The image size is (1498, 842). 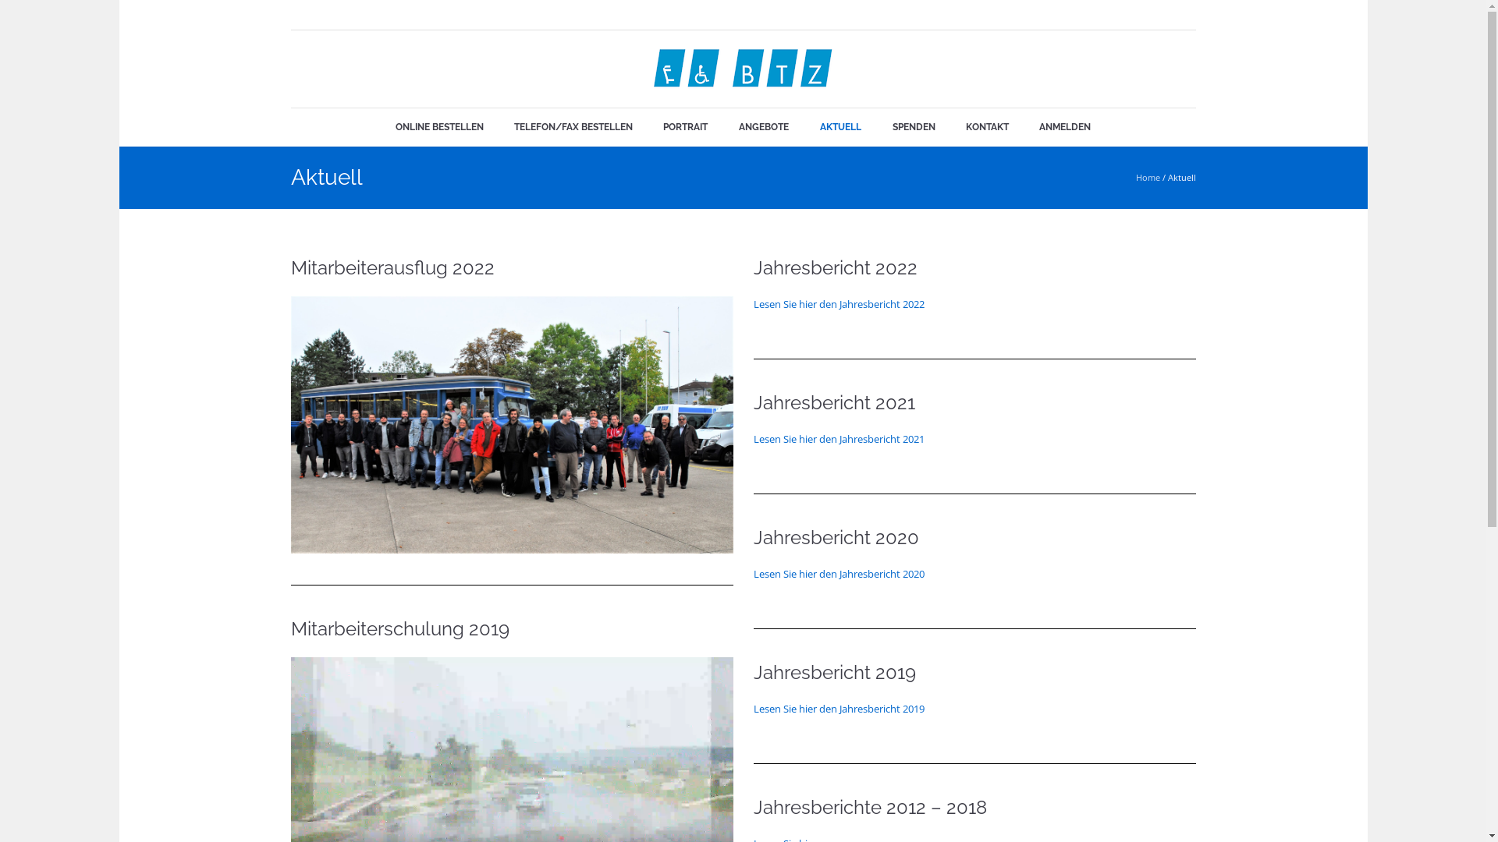 What do you see at coordinates (573, 127) in the screenshot?
I see `TELEFON/FAX BESTELLEN` at bounding box center [573, 127].